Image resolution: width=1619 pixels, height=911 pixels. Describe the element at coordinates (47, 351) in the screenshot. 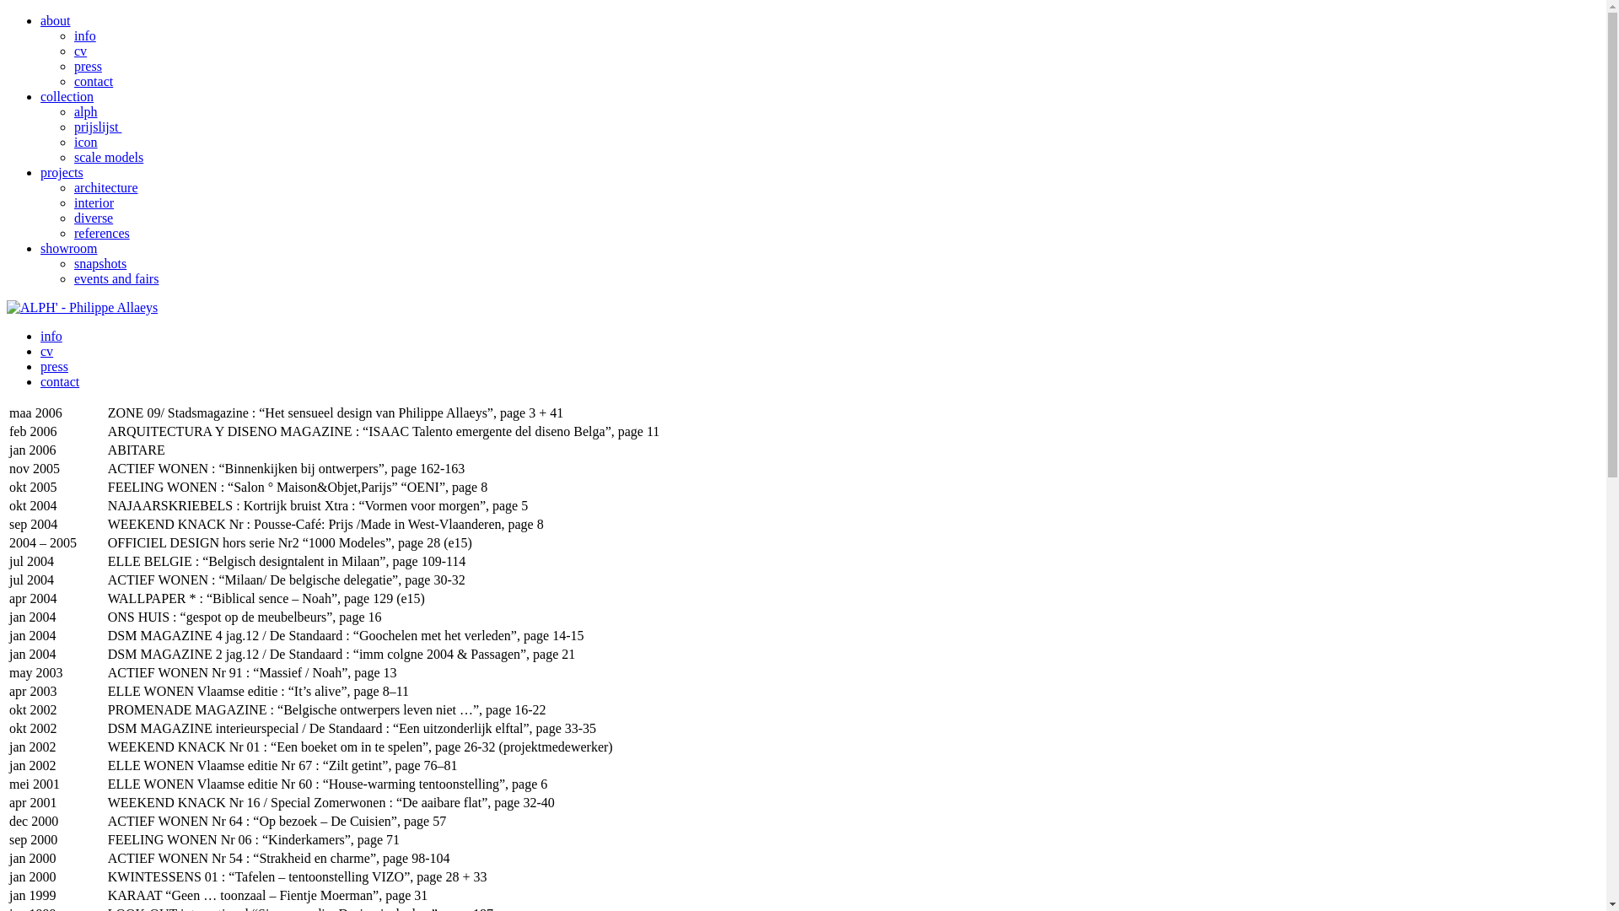

I see `cv` at that location.